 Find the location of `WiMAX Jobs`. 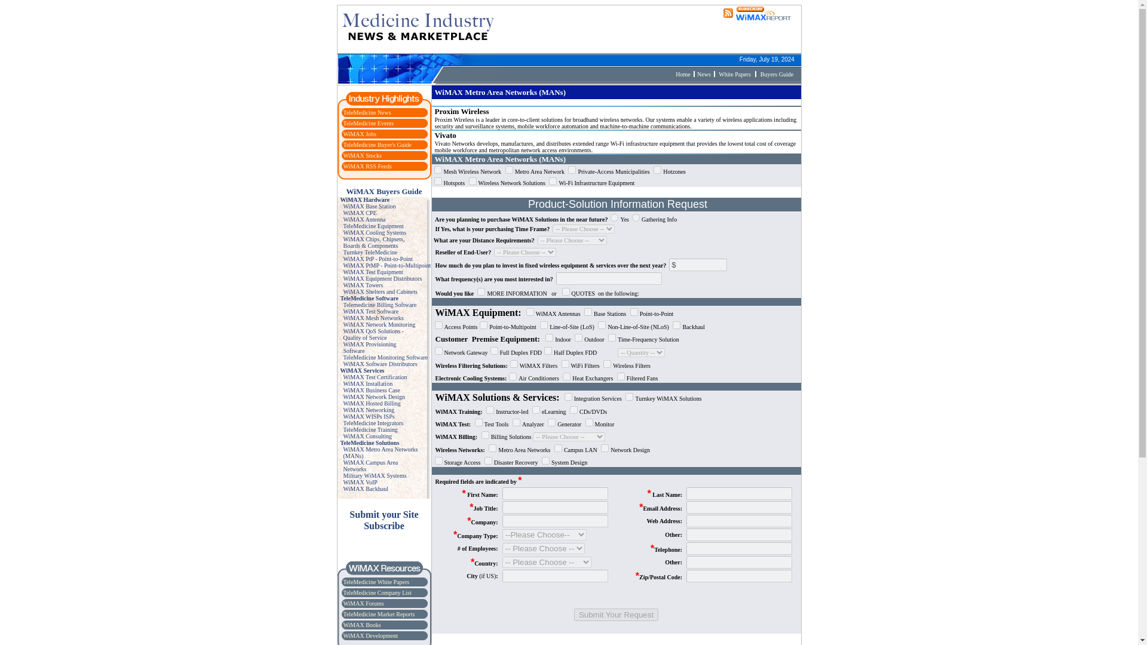

WiMAX Jobs is located at coordinates (360, 134).